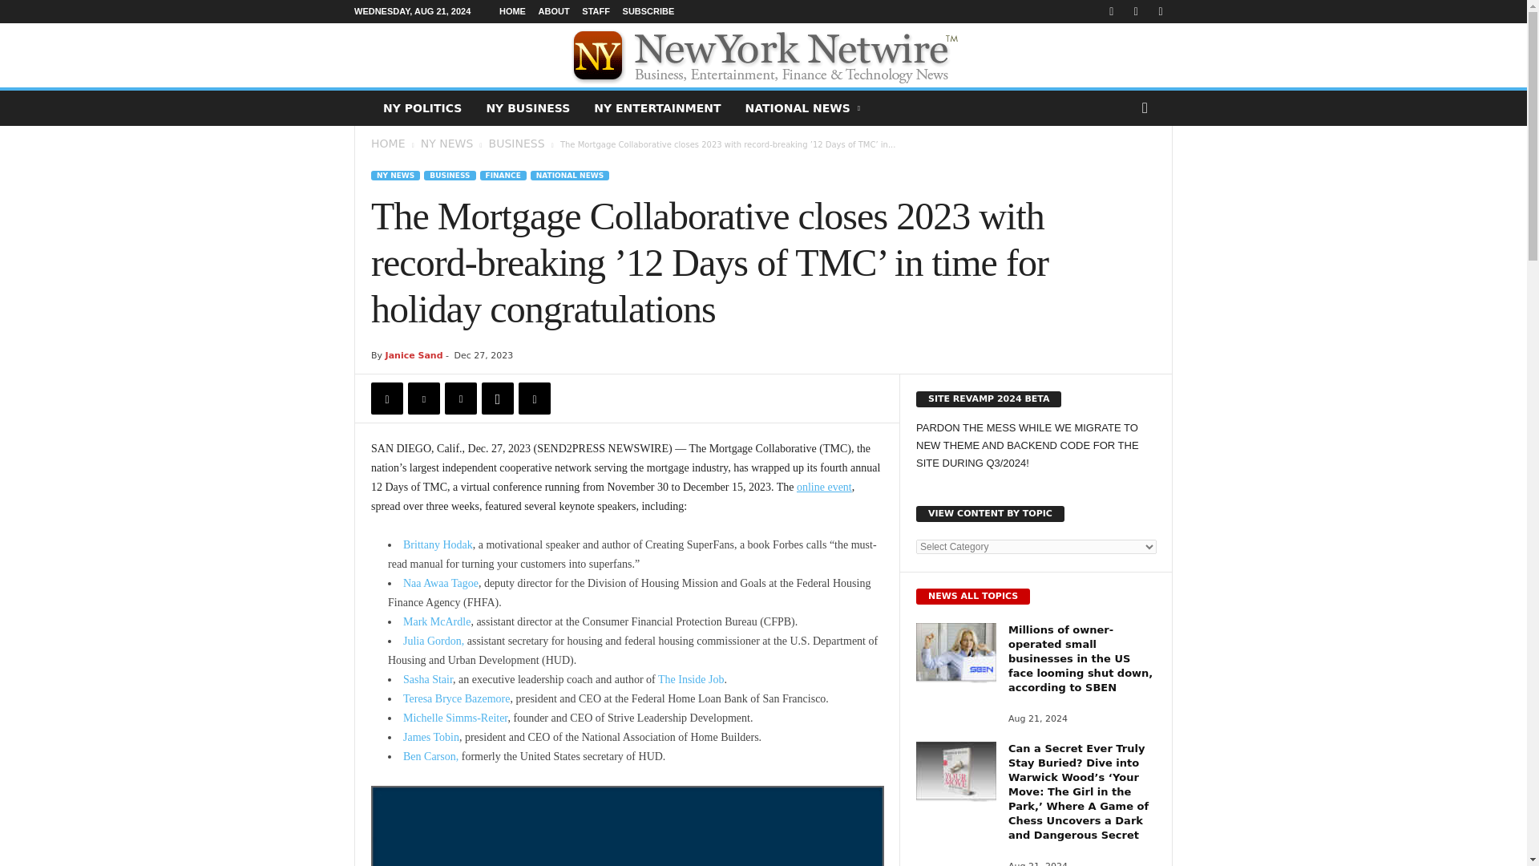  What do you see at coordinates (387, 143) in the screenshot?
I see `HOME` at bounding box center [387, 143].